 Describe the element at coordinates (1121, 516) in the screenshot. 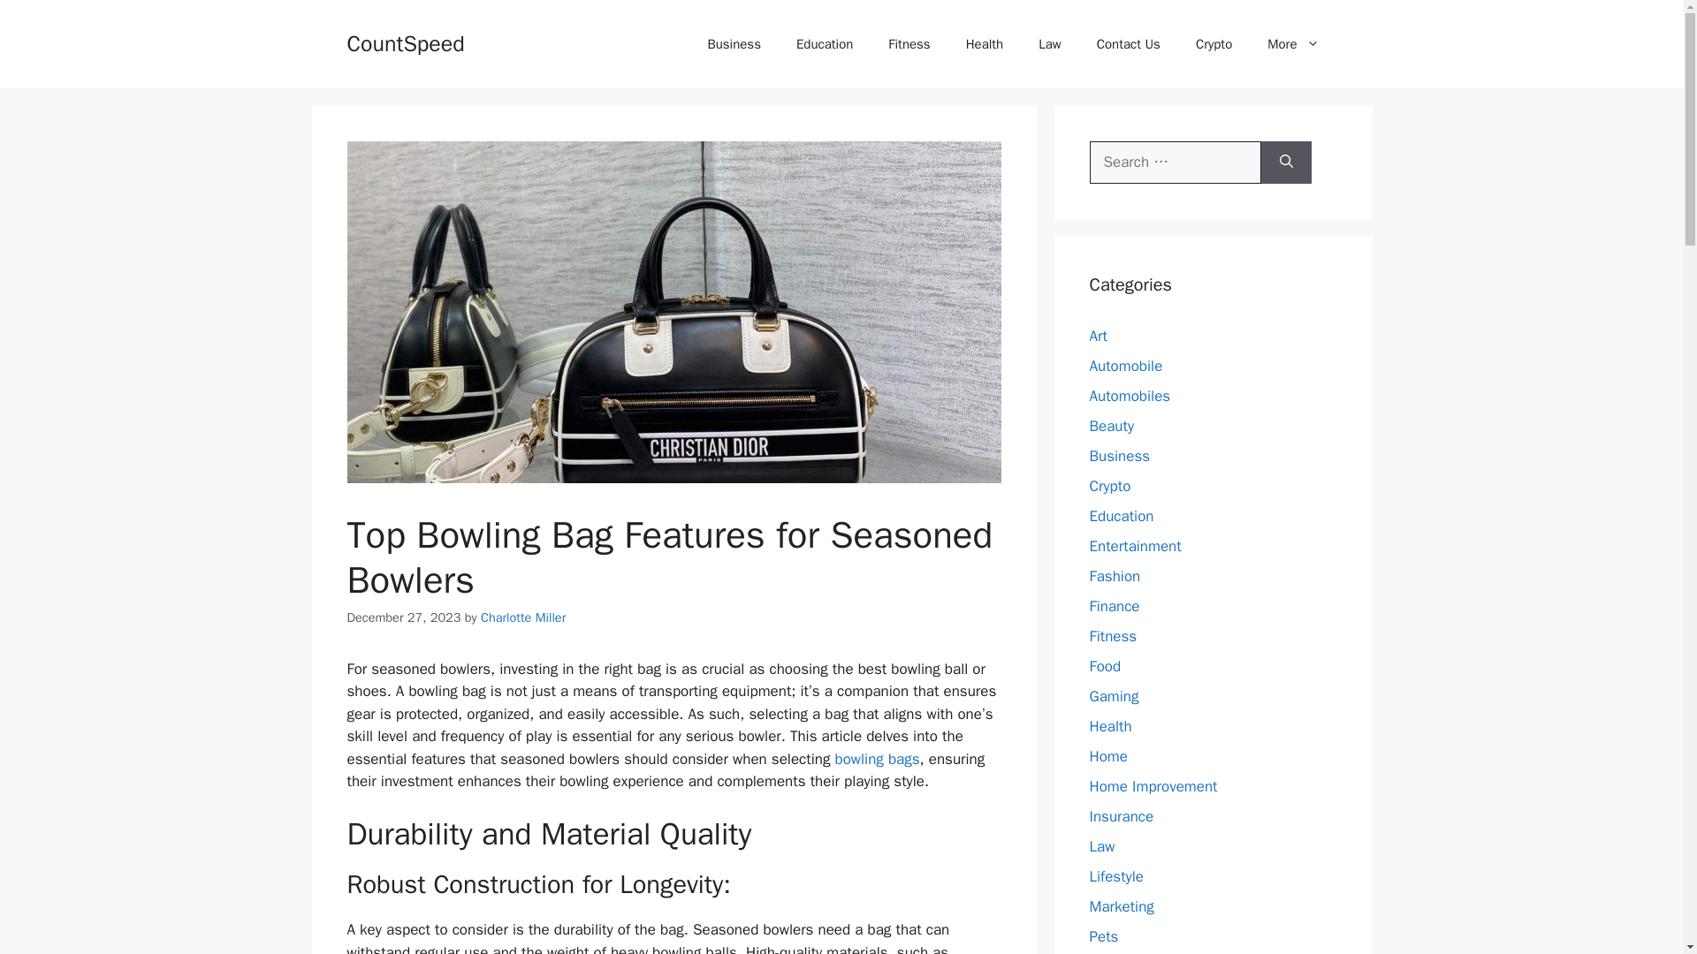

I see `Education` at that location.